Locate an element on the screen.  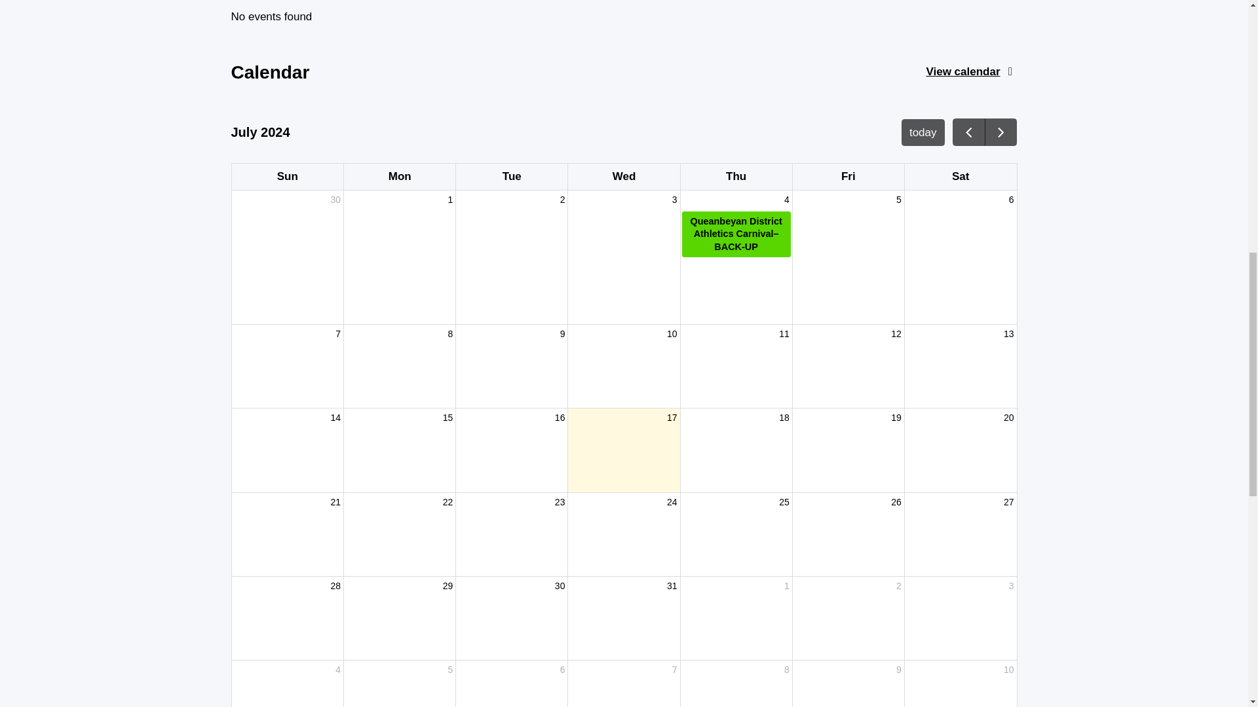
23 is located at coordinates (287, 177).